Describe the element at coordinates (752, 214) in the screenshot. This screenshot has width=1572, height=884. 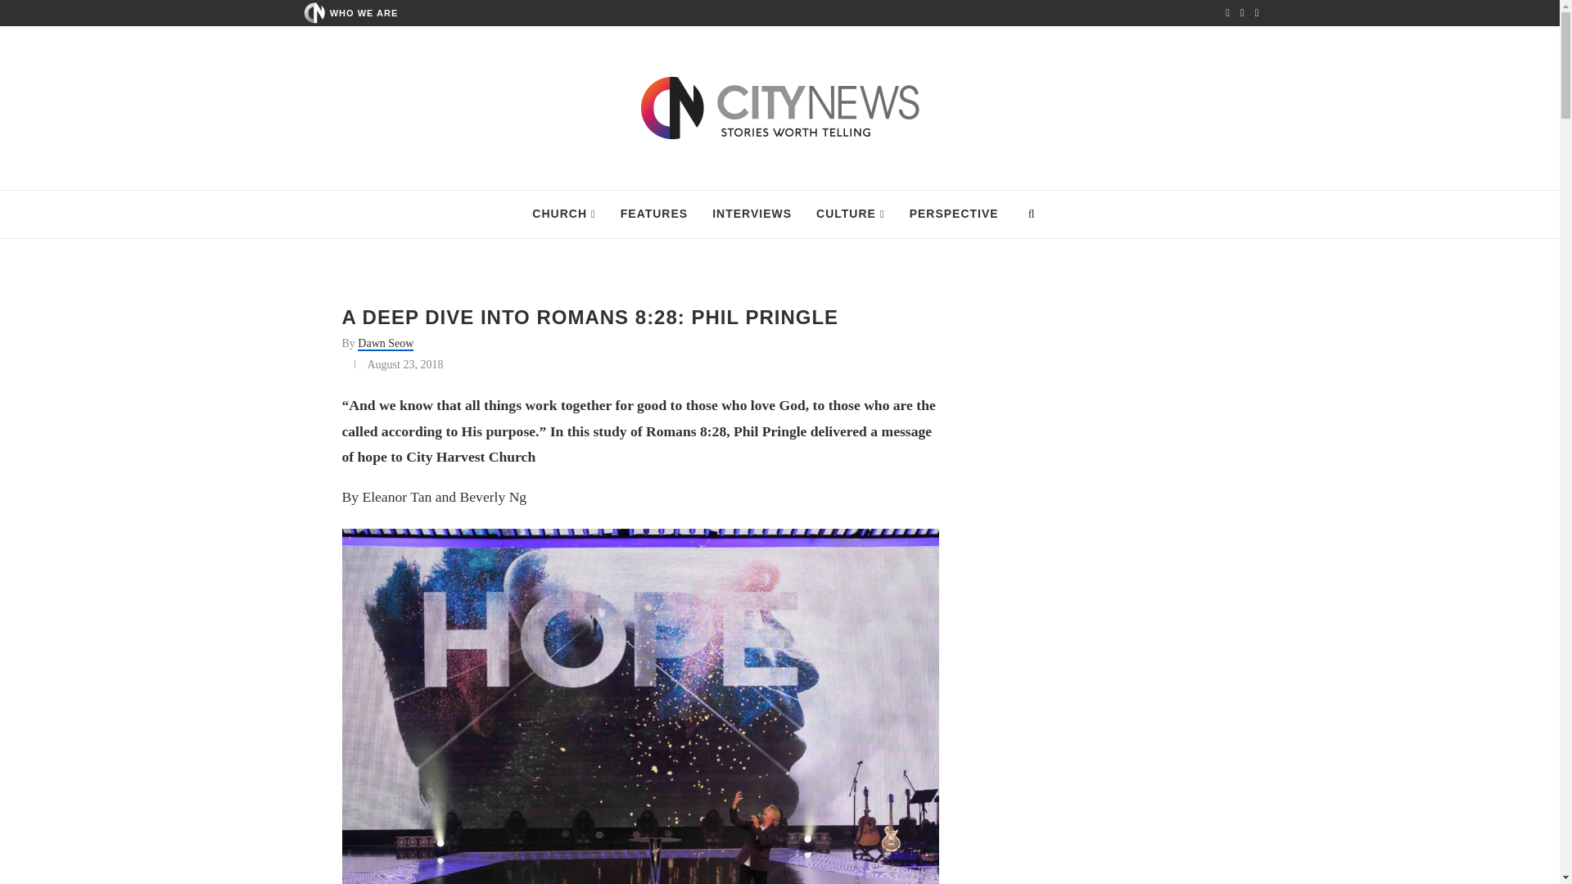
I see `INTERVIEWS` at that location.